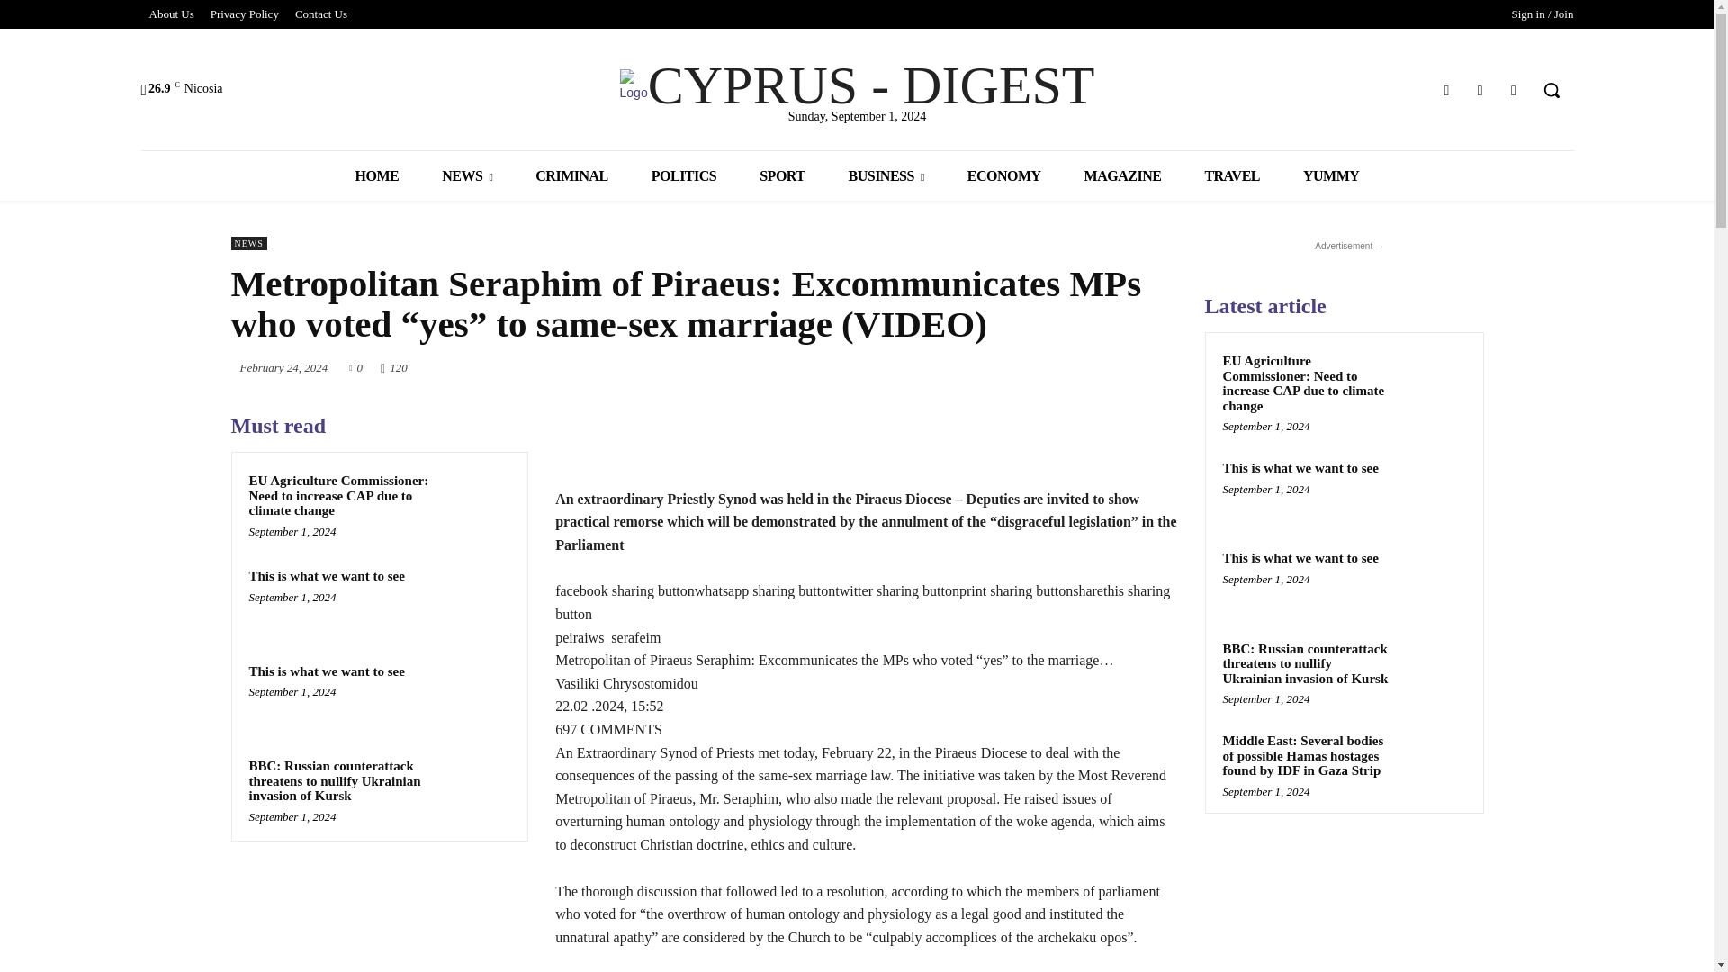  I want to click on Privacy Policy, so click(244, 14).